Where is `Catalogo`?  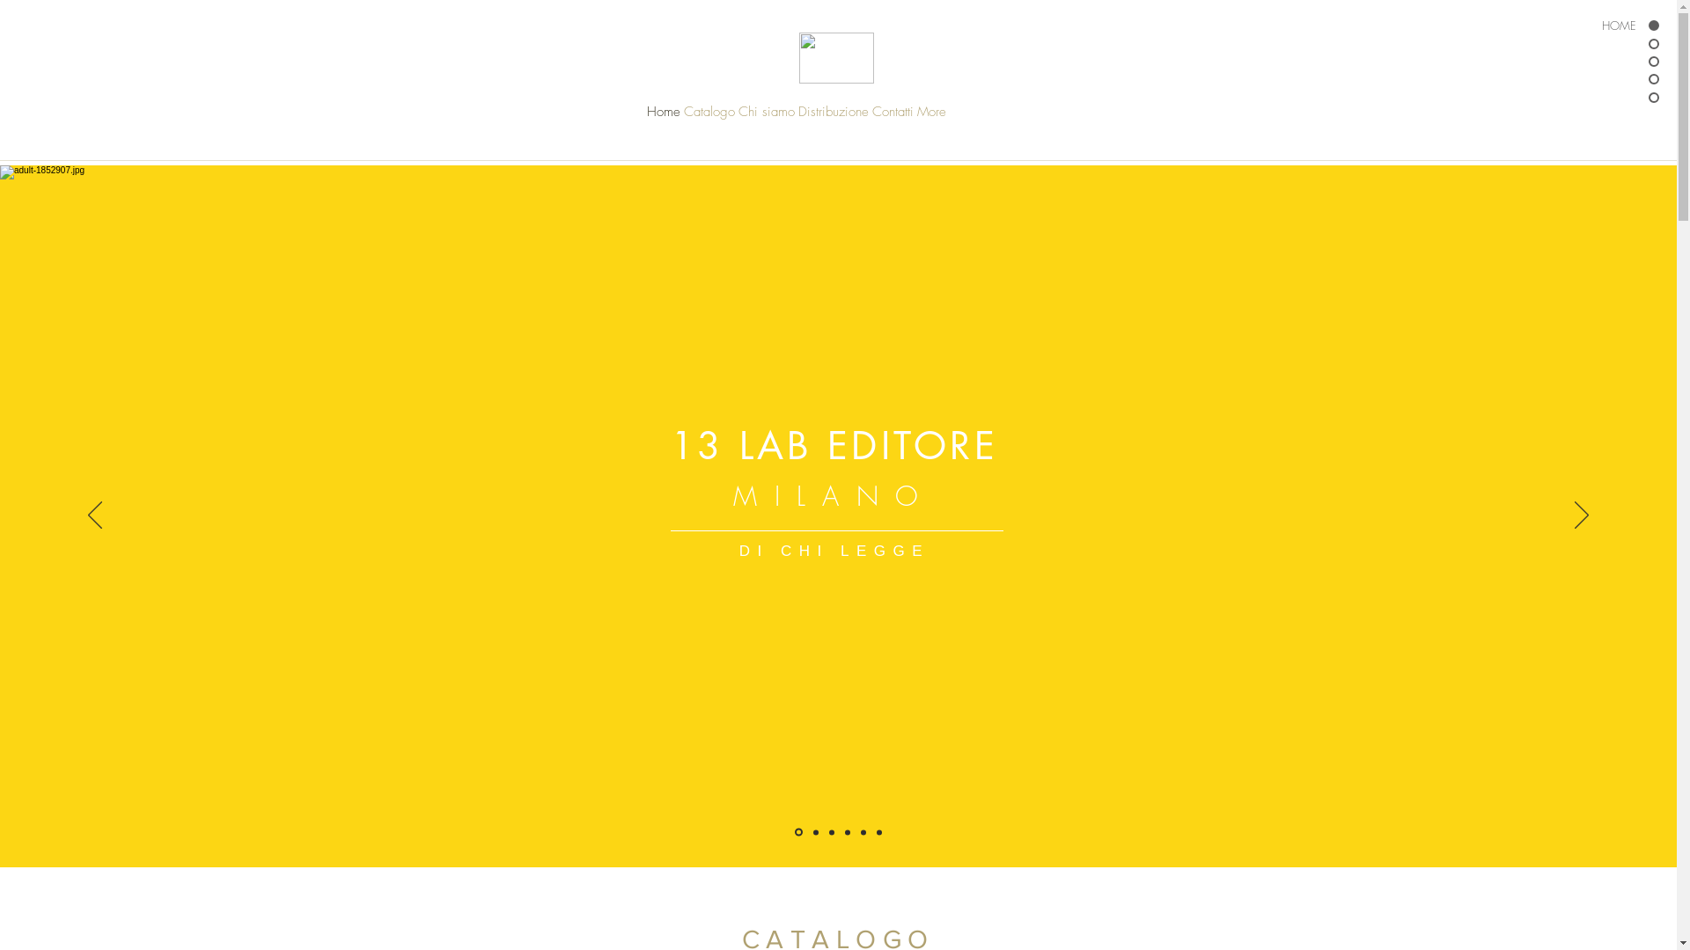 Catalogo is located at coordinates (709, 116).